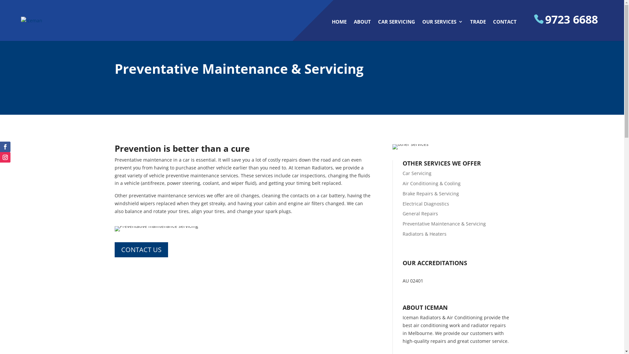 This screenshot has width=629, height=354. Describe the element at coordinates (339, 30) in the screenshot. I see `HOME` at that location.